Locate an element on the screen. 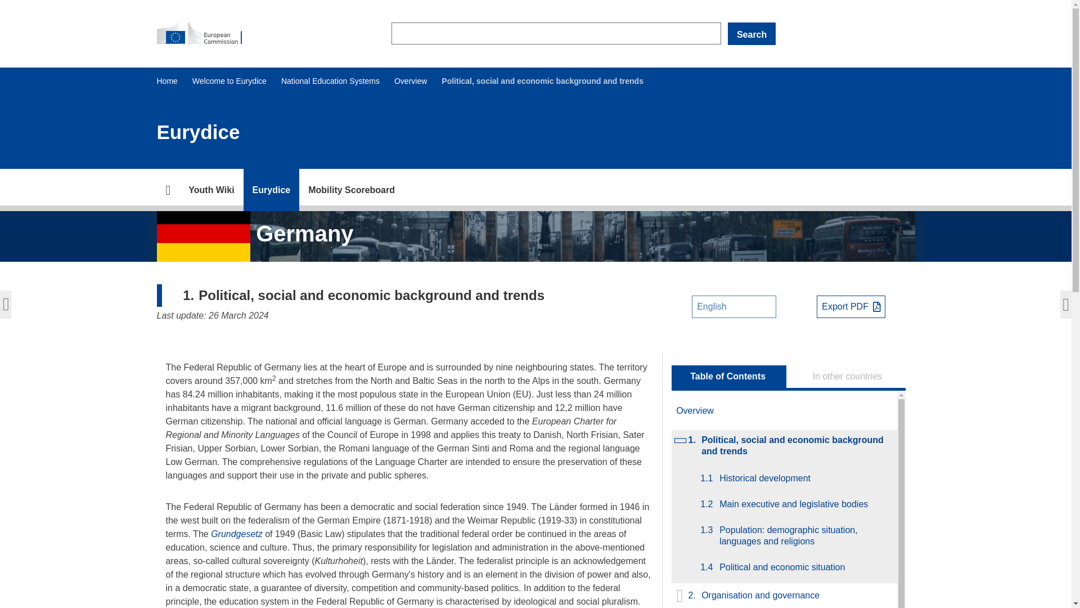 Image resolution: width=1080 pixels, height=608 pixels. Contact is located at coordinates (272, 190).